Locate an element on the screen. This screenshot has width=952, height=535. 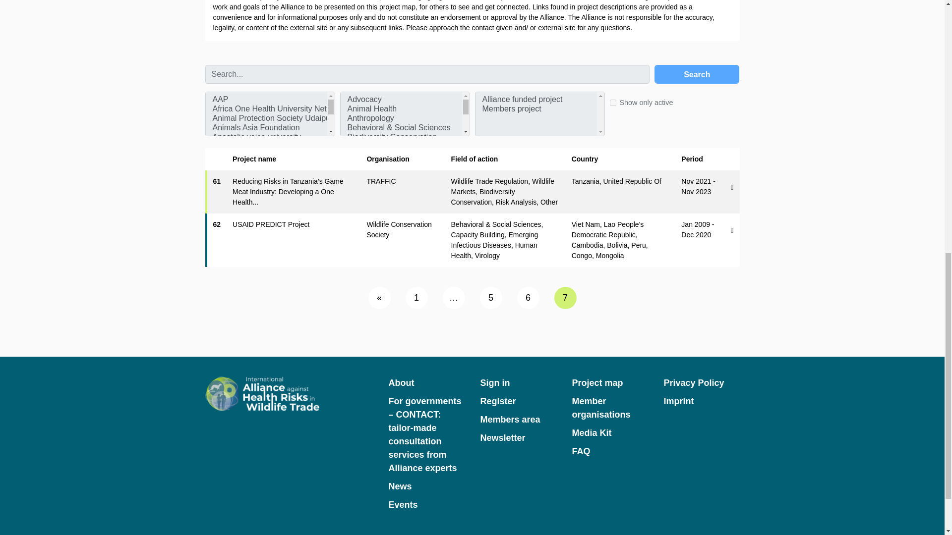
News is located at coordinates (426, 486).